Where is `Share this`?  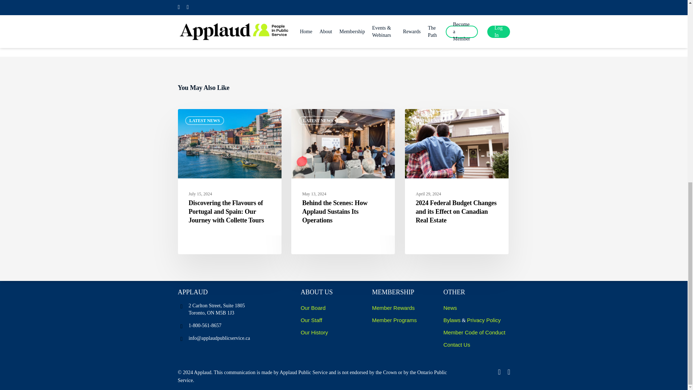 Share this is located at coordinates (204, 120).